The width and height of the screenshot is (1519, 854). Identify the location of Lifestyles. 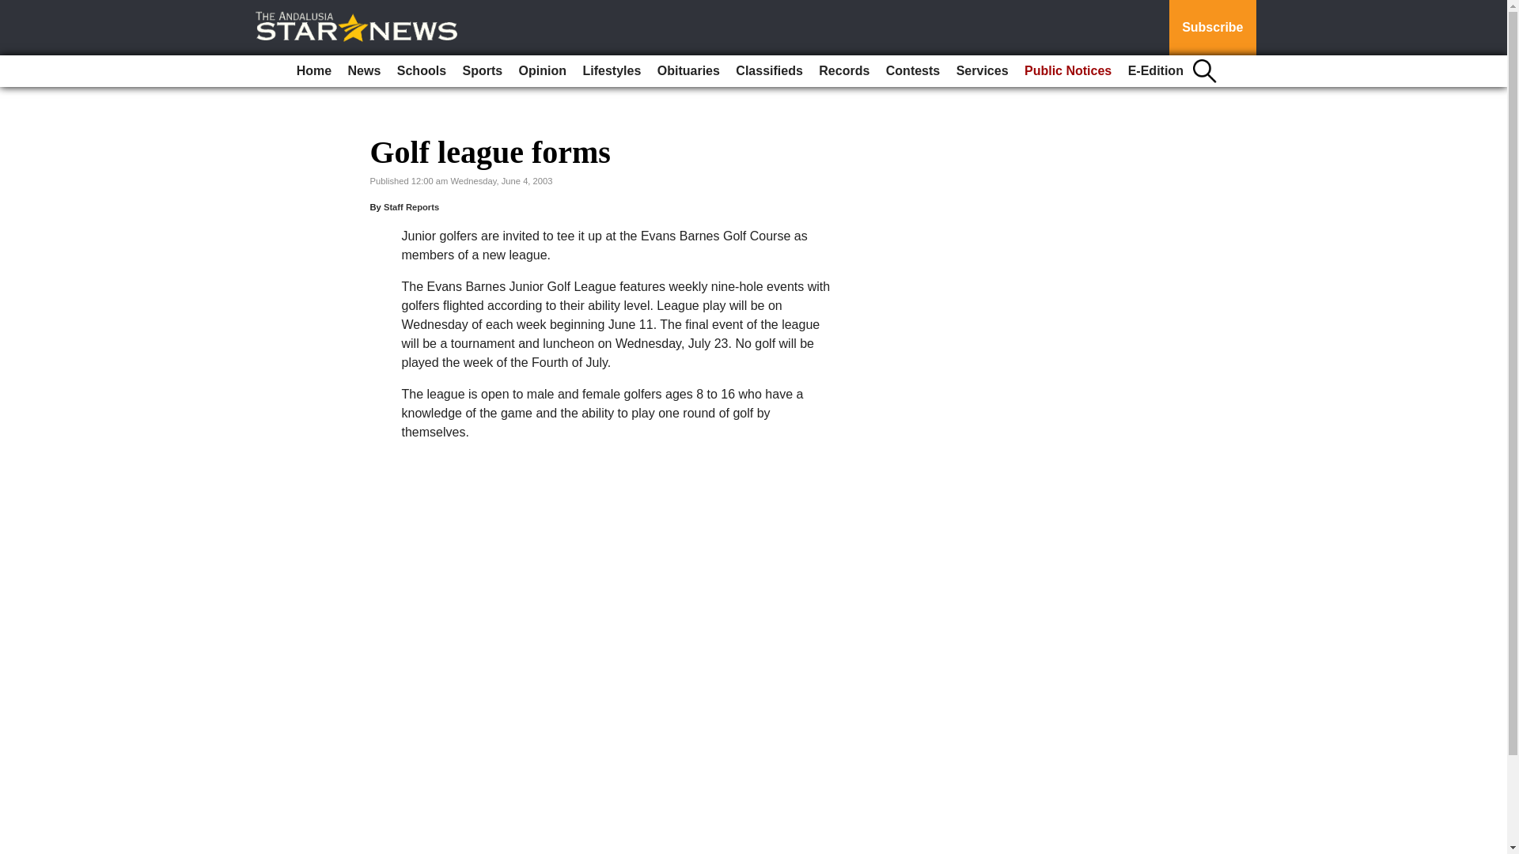
(611, 71).